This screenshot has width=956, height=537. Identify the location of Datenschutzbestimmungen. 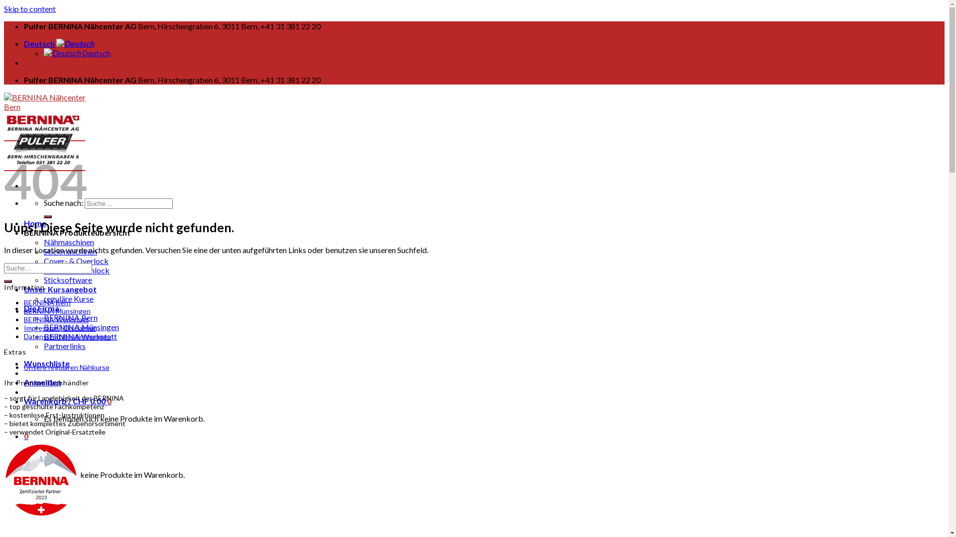
(68, 336).